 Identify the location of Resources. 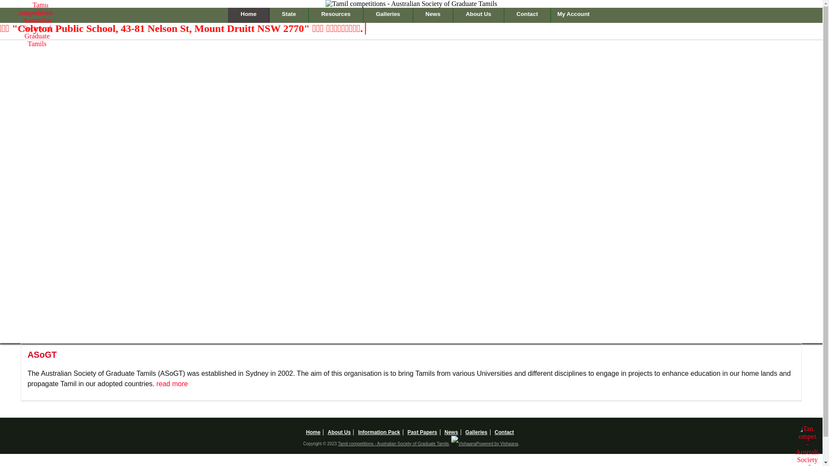
(336, 16).